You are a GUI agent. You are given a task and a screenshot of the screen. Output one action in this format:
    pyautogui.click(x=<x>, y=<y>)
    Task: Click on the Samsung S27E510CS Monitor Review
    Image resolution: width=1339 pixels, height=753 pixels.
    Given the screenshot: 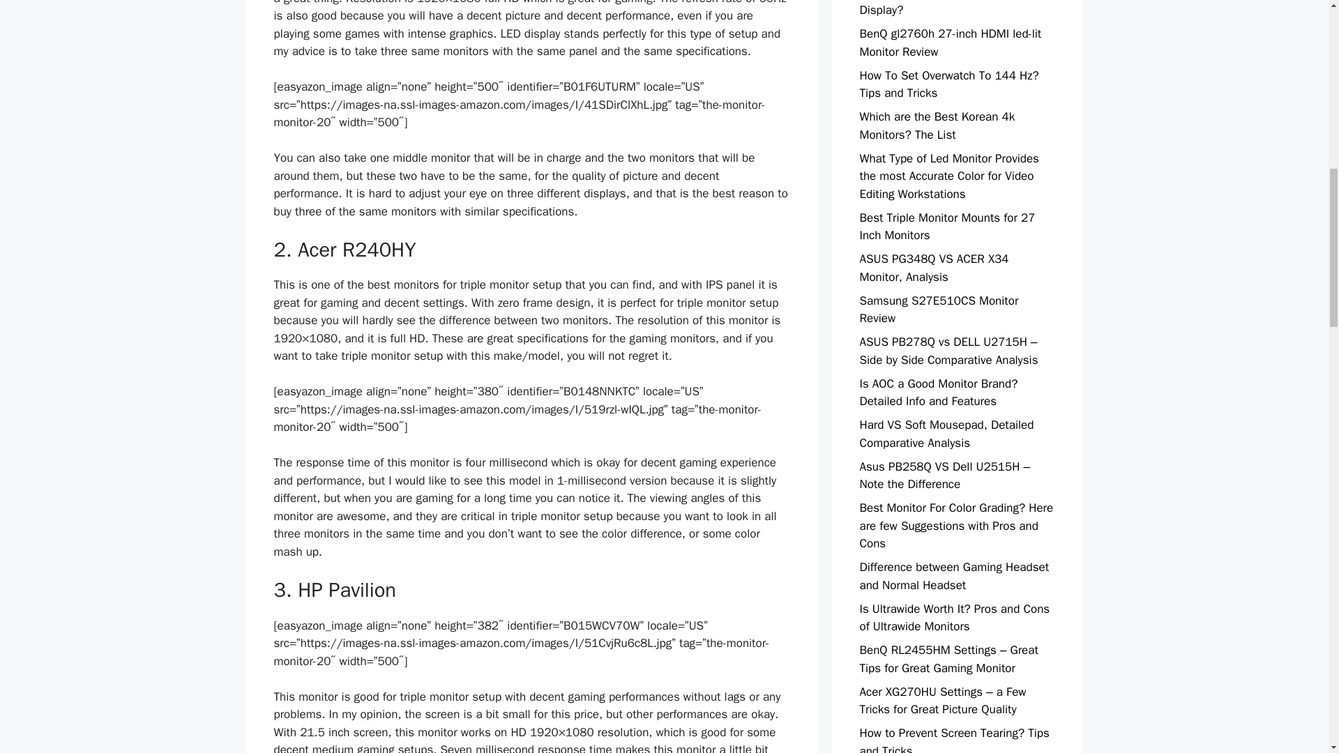 What is the action you would take?
    pyautogui.click(x=939, y=309)
    